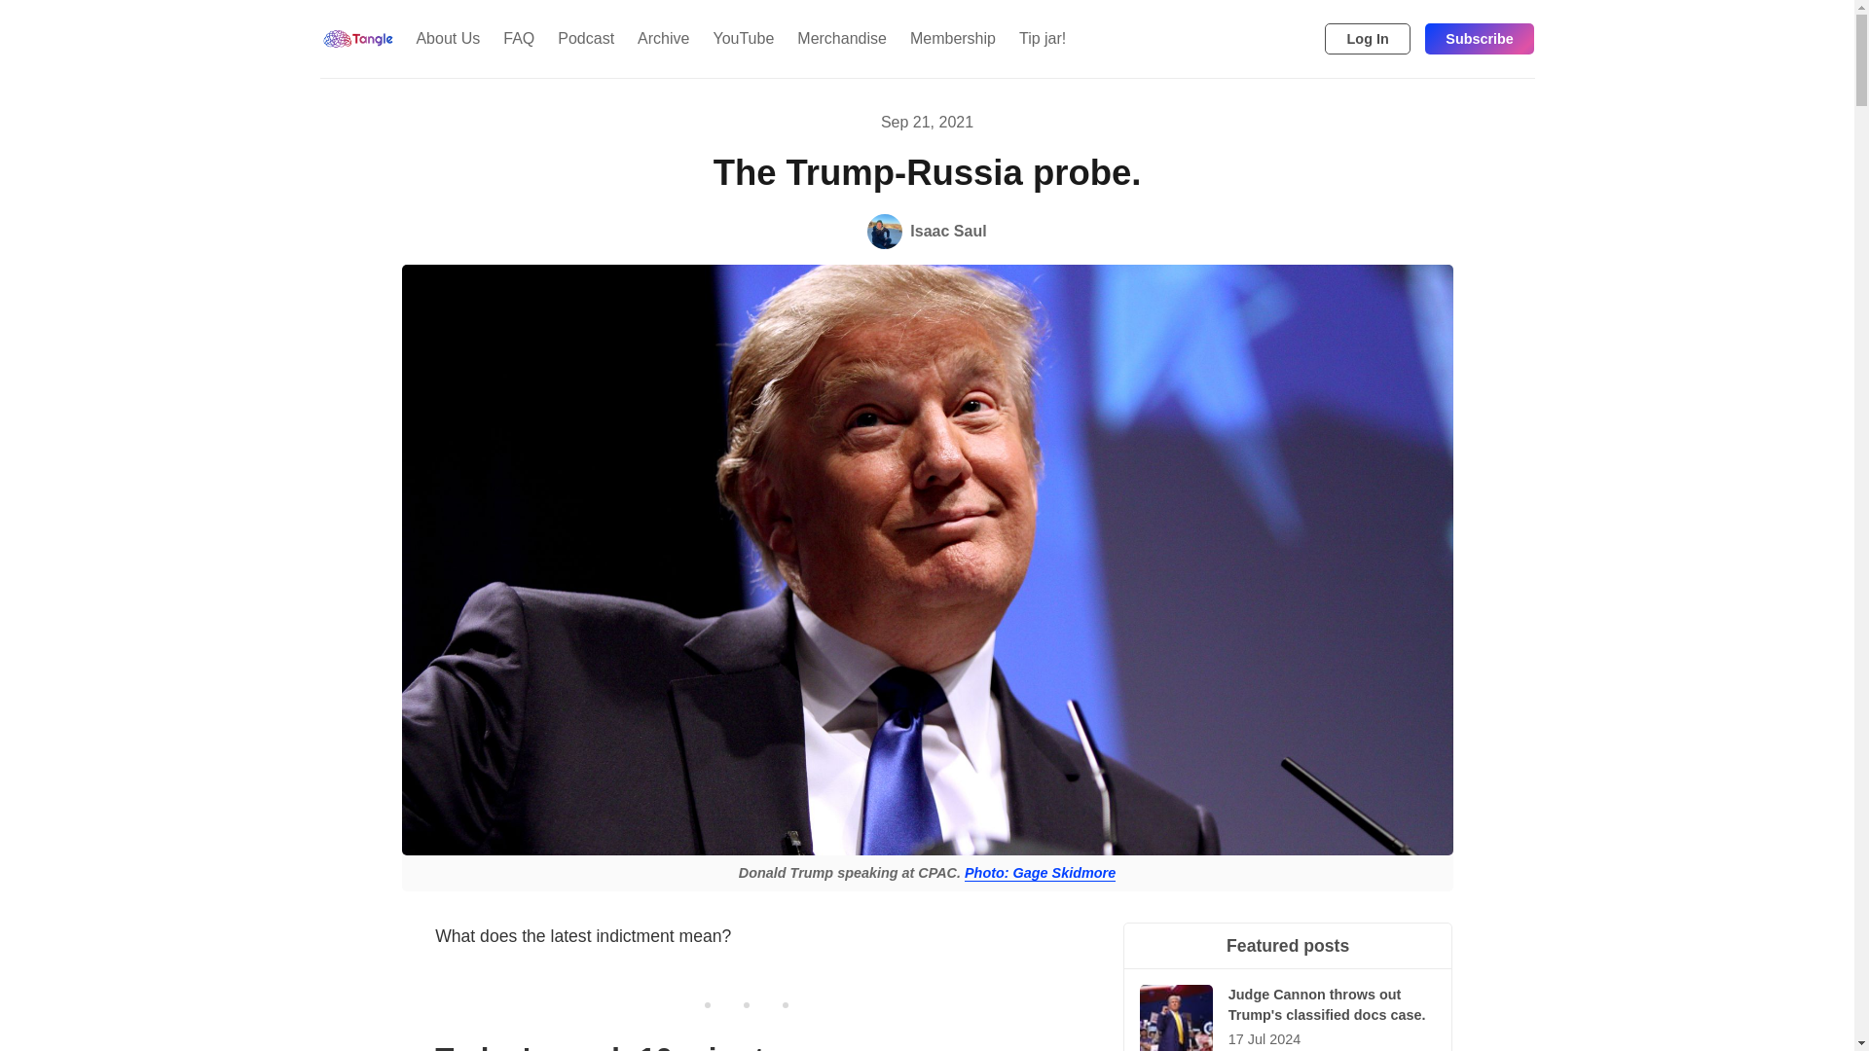  Describe the element at coordinates (927, 232) in the screenshot. I see `Isaac Saul` at that location.